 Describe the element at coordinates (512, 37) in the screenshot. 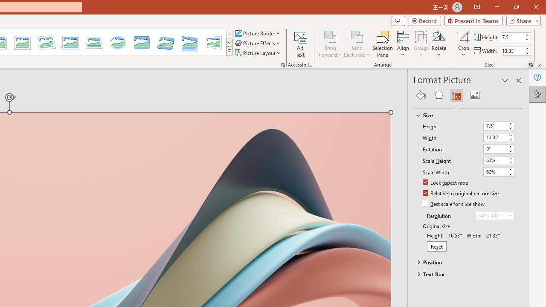

I see `Shape Height` at that location.